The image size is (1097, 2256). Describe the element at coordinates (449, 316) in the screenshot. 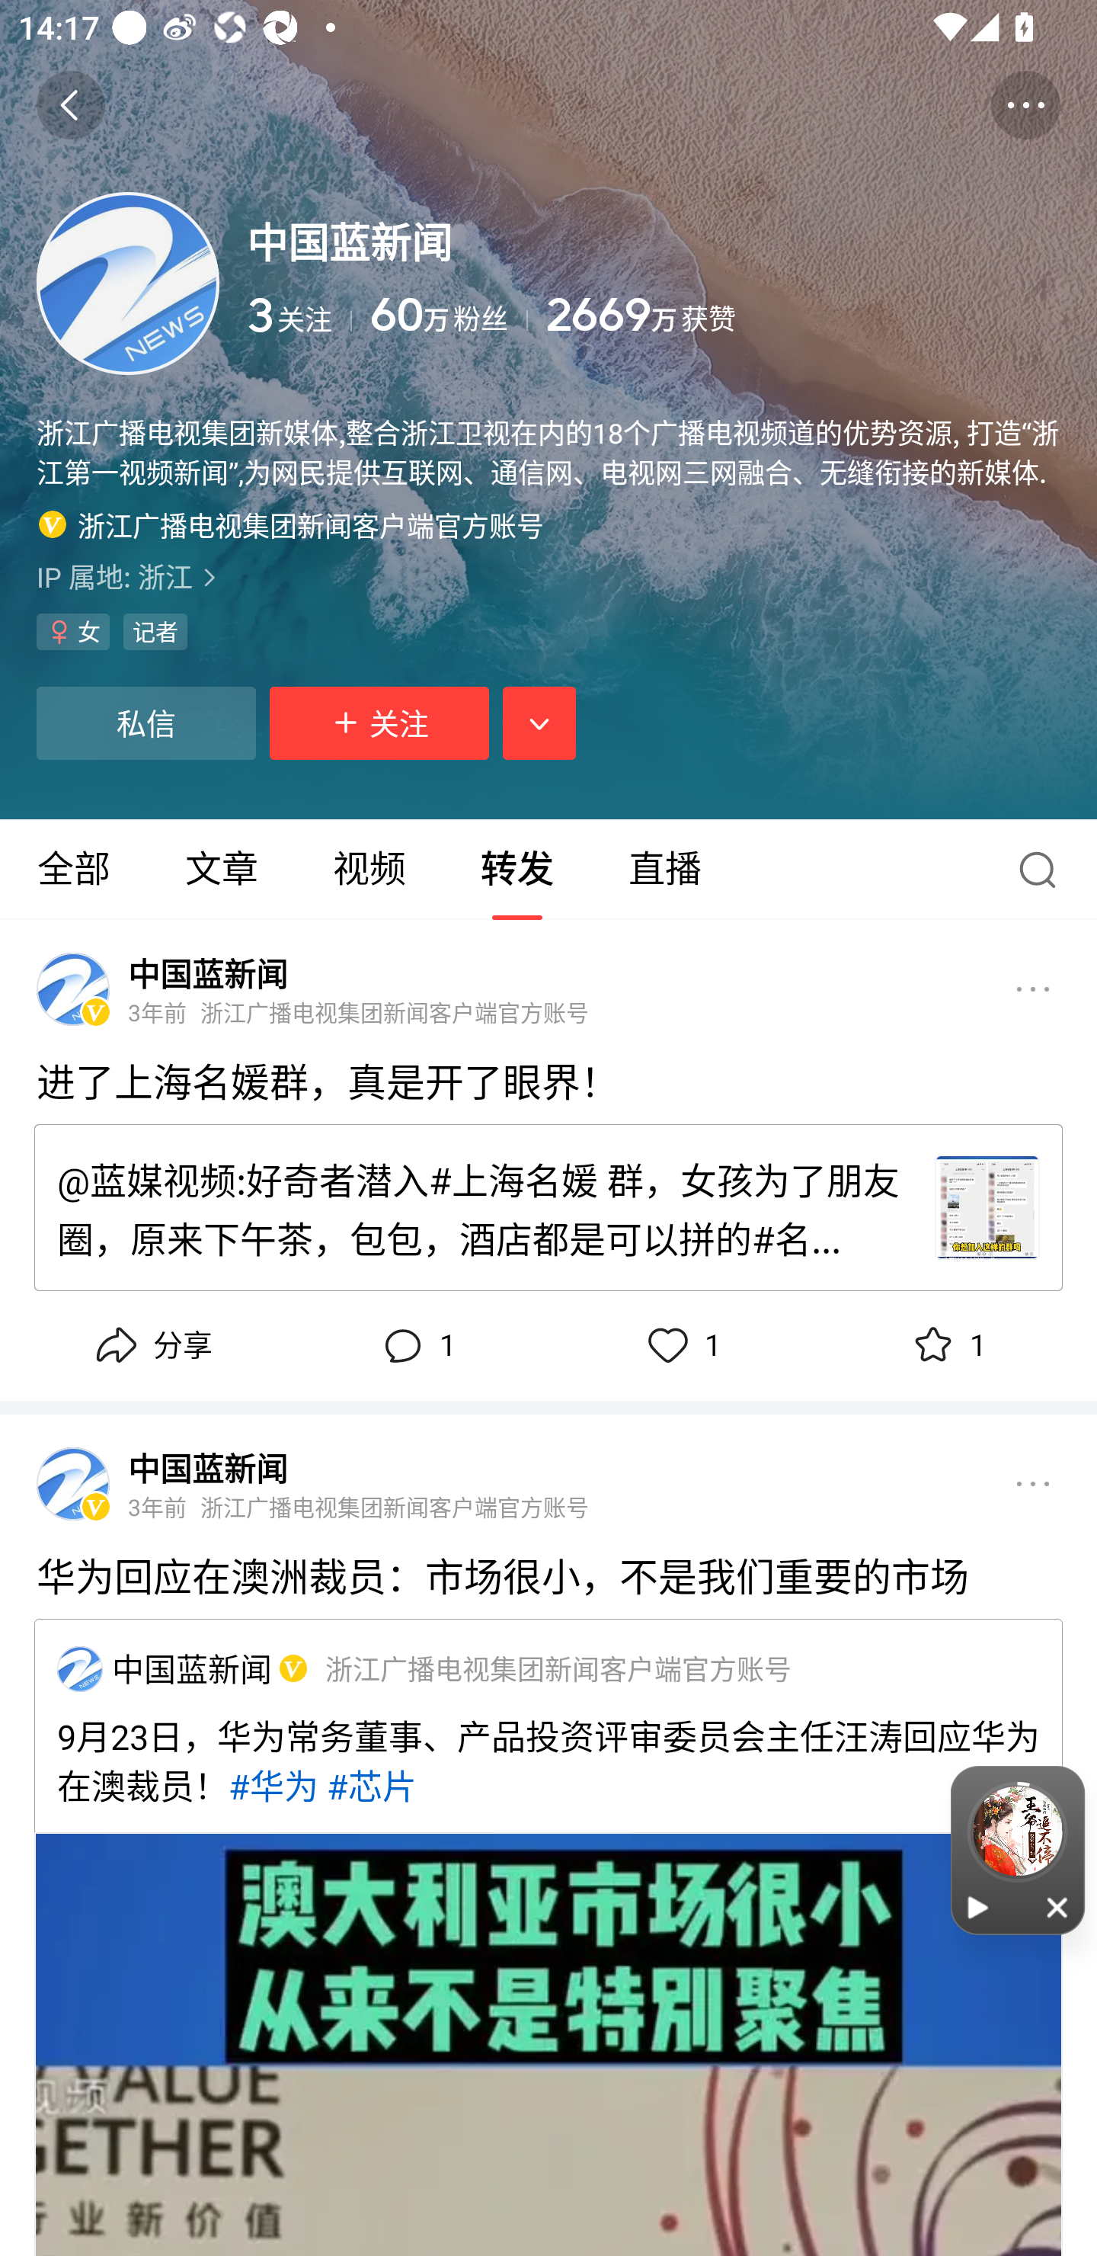

I see `60万 粉丝` at that location.